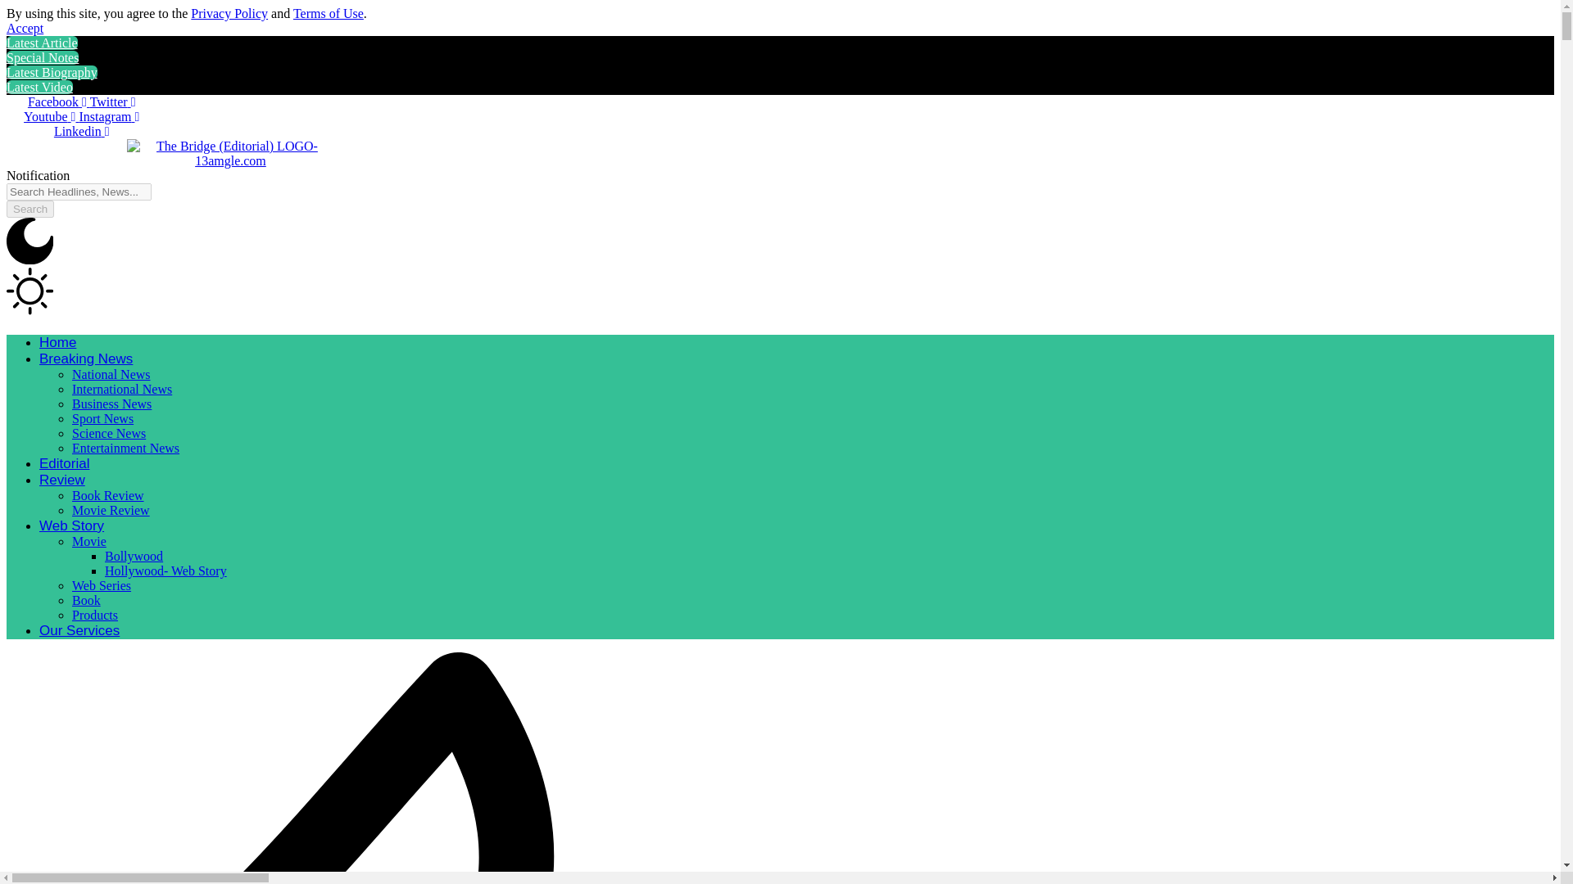  What do you see at coordinates (165, 571) in the screenshot?
I see `Hollywood- Web Story` at bounding box center [165, 571].